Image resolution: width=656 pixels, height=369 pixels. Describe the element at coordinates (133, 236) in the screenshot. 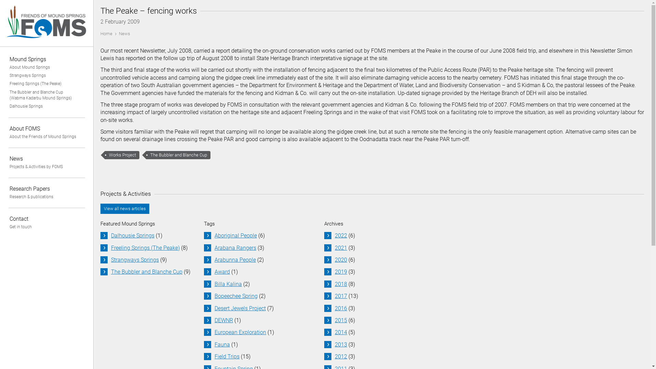

I see `Dalhousie Springs` at that location.